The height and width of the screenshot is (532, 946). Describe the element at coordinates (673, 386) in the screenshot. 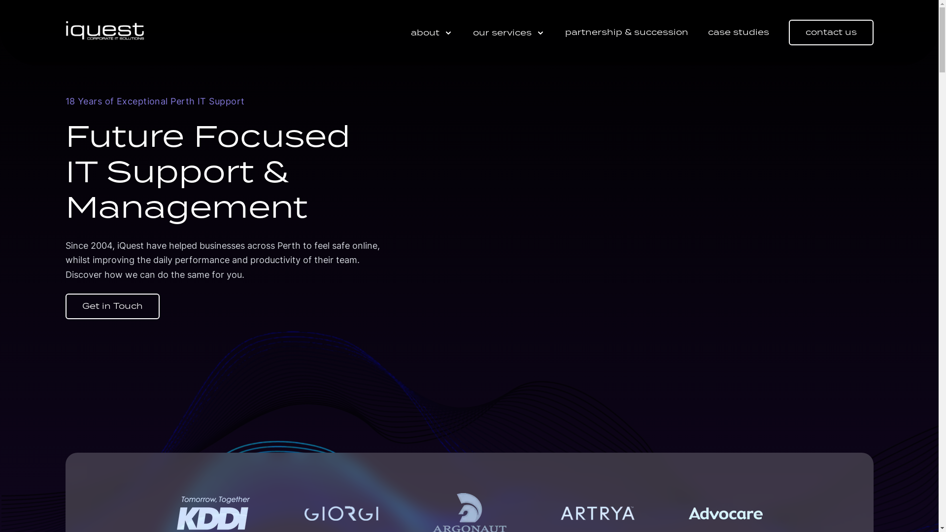

I see `KnowBe4 Cyber Security Awareness Training` at that location.